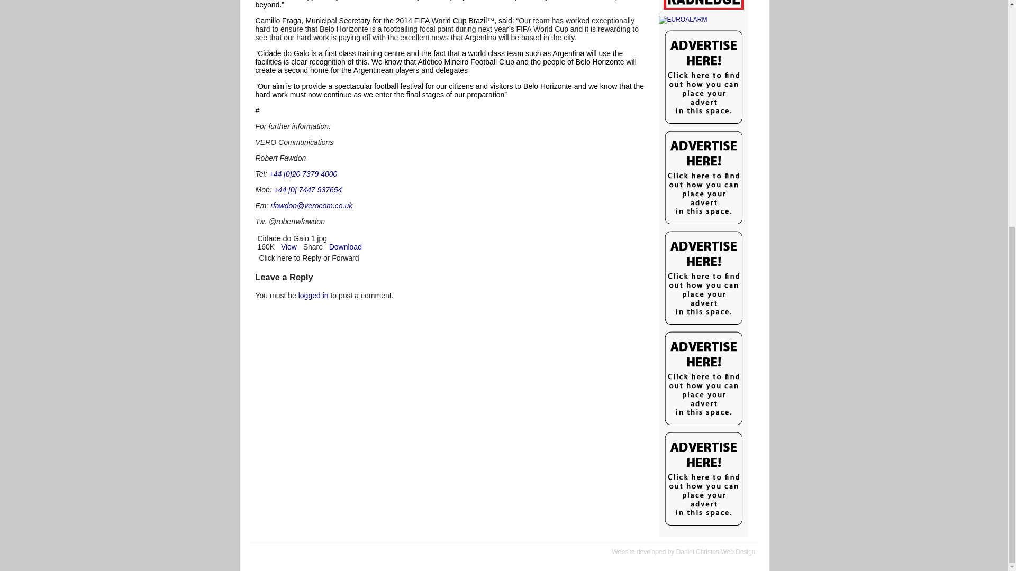 This screenshot has width=1016, height=571. I want to click on Click to view OR drag to your desktop to save, so click(345, 247).